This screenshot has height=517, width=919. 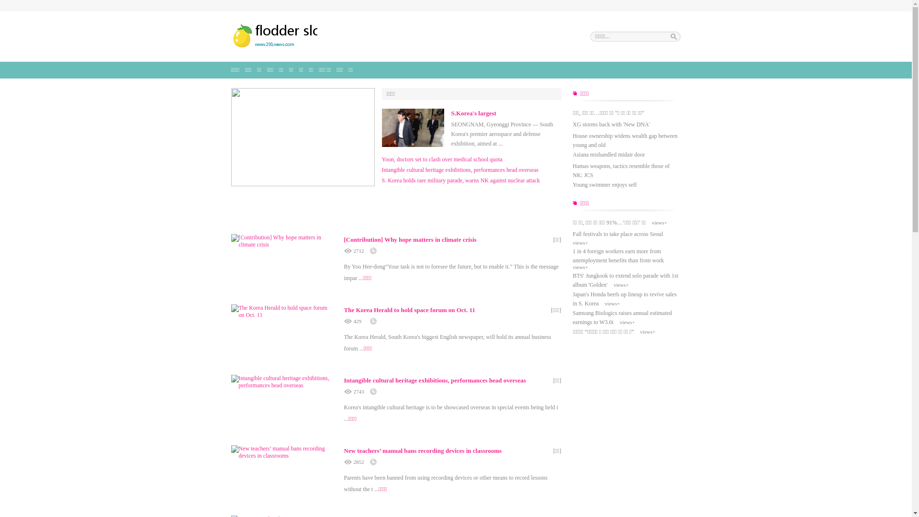 What do you see at coordinates (625, 281) in the screenshot?
I see `BTS' Jungkook to extend solo parade with 1st album 'Golden'` at bounding box center [625, 281].